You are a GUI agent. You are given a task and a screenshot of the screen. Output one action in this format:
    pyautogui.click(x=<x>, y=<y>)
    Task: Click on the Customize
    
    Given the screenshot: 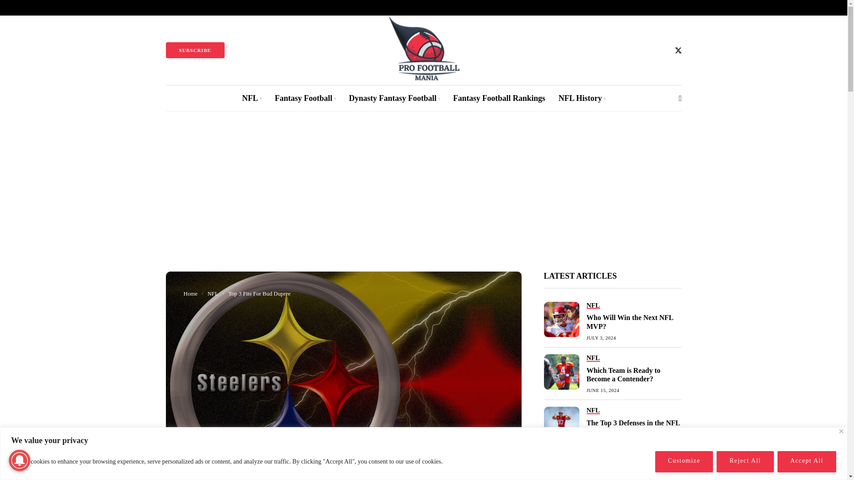 What is the action you would take?
    pyautogui.click(x=684, y=461)
    